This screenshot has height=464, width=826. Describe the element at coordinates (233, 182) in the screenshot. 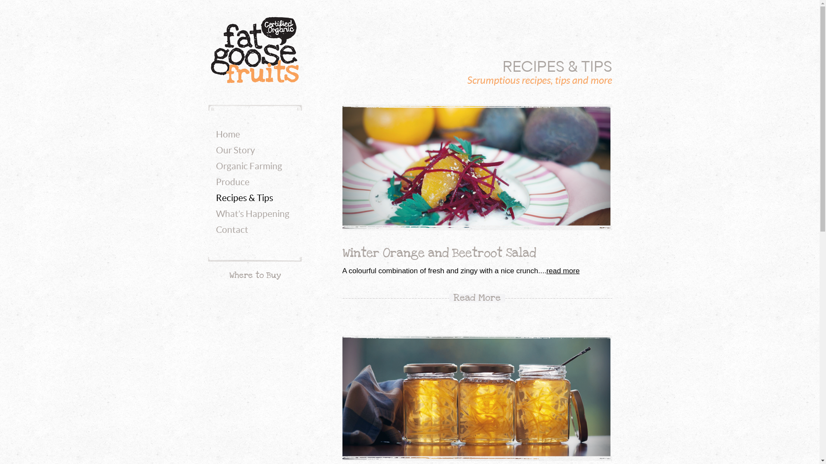

I see `Produce` at that location.